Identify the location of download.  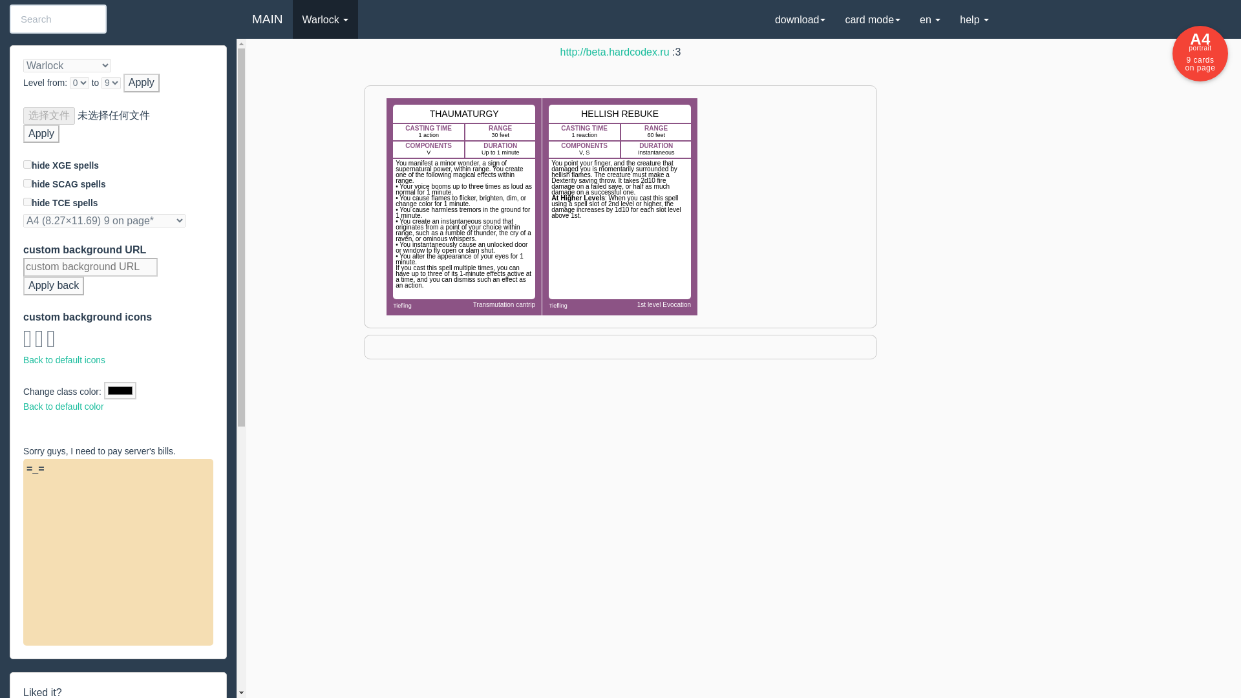
(800, 19).